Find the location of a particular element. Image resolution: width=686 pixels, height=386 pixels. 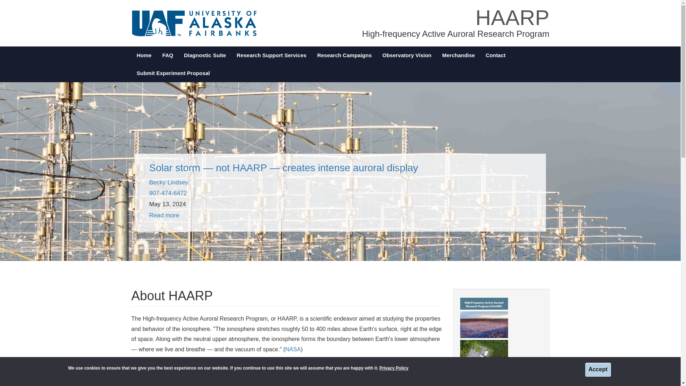

NASA is located at coordinates (293, 349).